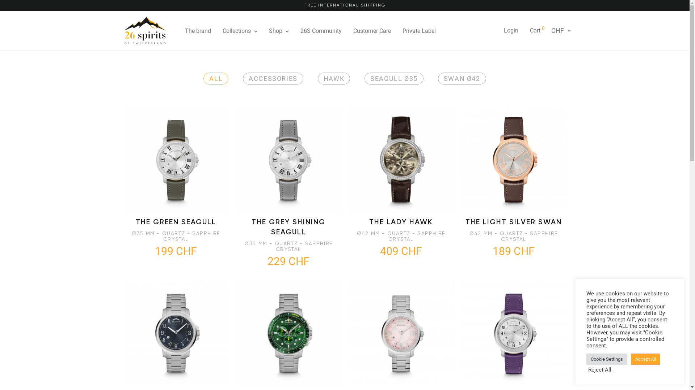 The image size is (695, 390). Describe the element at coordinates (514, 222) in the screenshot. I see `THE LIGHT SILVER SWAN` at that location.